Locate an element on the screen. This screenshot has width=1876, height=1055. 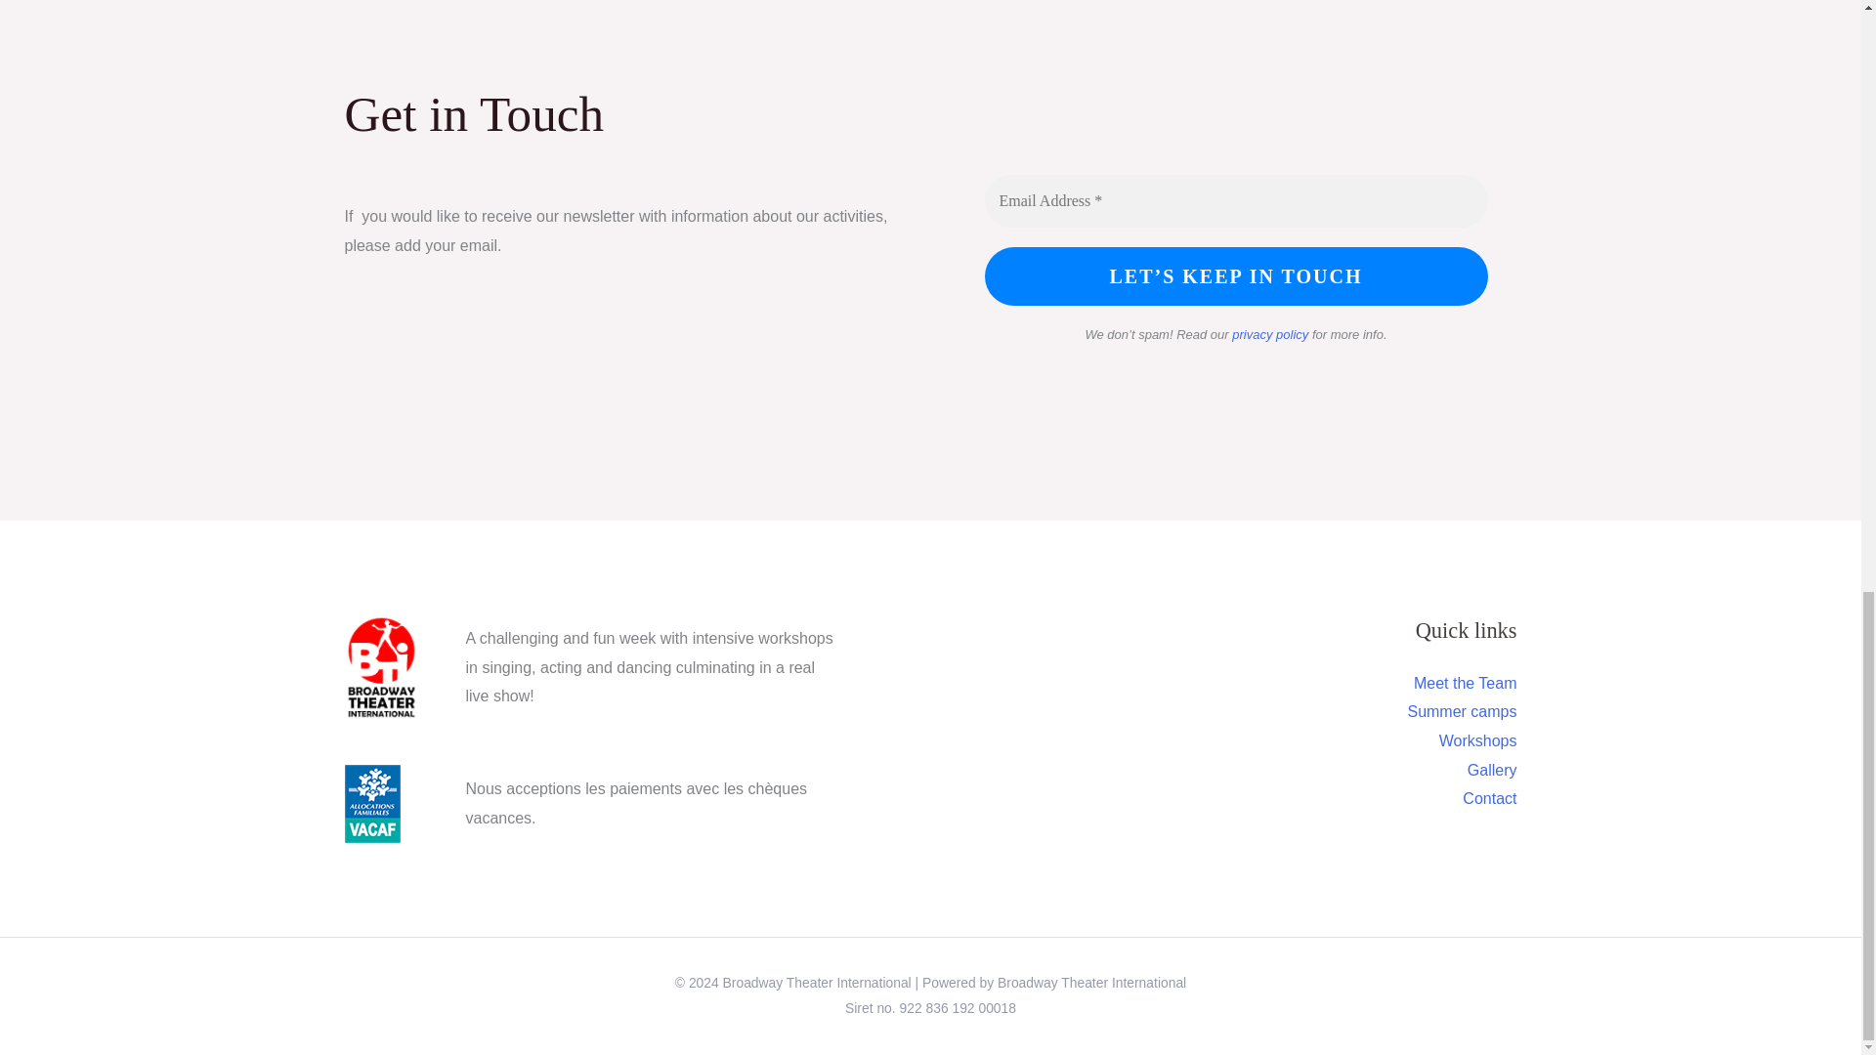
Contact is located at coordinates (1489, 798).